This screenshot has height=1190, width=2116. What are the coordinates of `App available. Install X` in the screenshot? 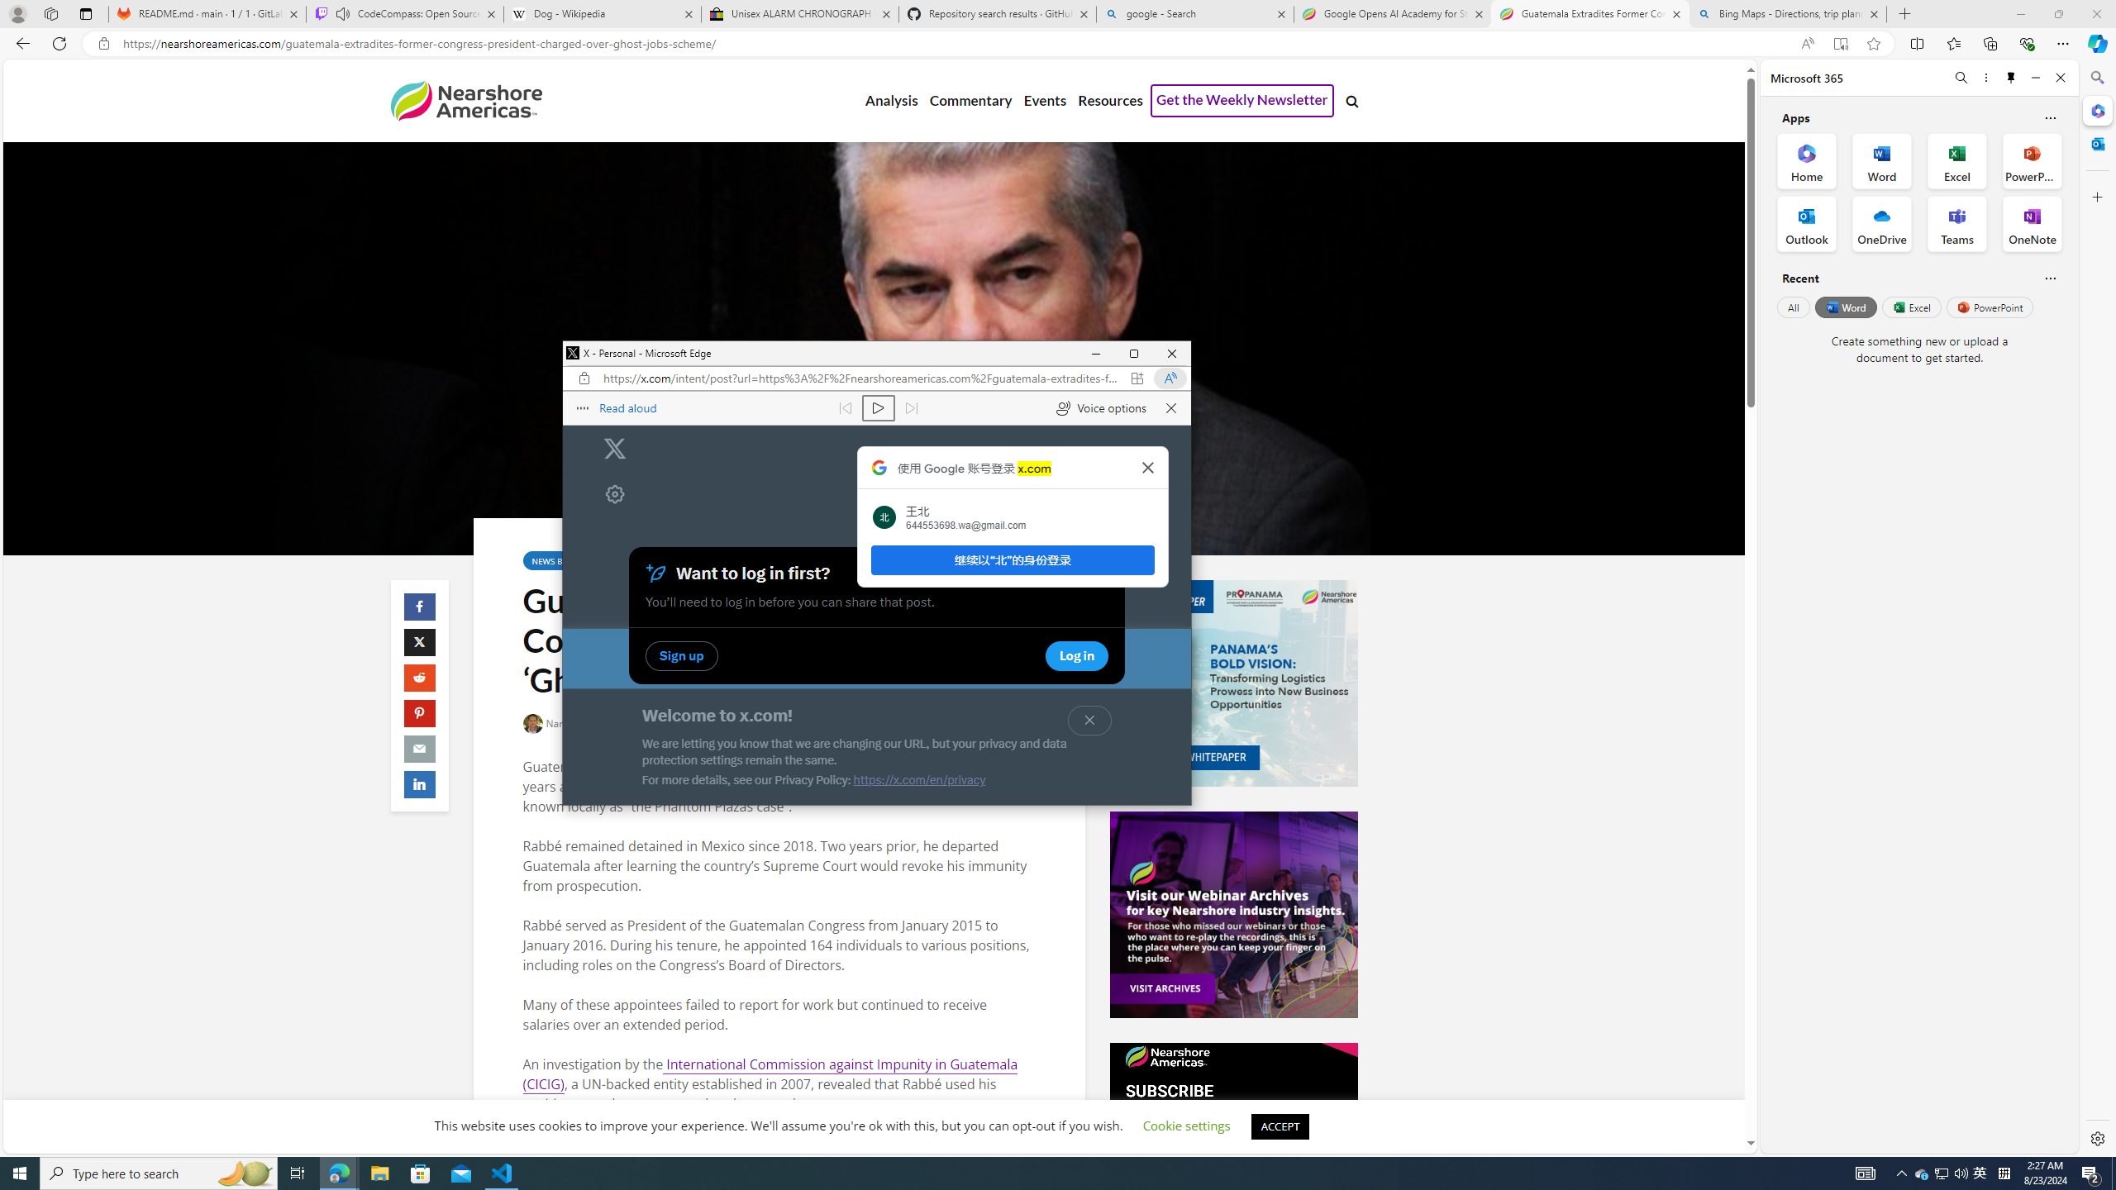 It's located at (1137, 378).